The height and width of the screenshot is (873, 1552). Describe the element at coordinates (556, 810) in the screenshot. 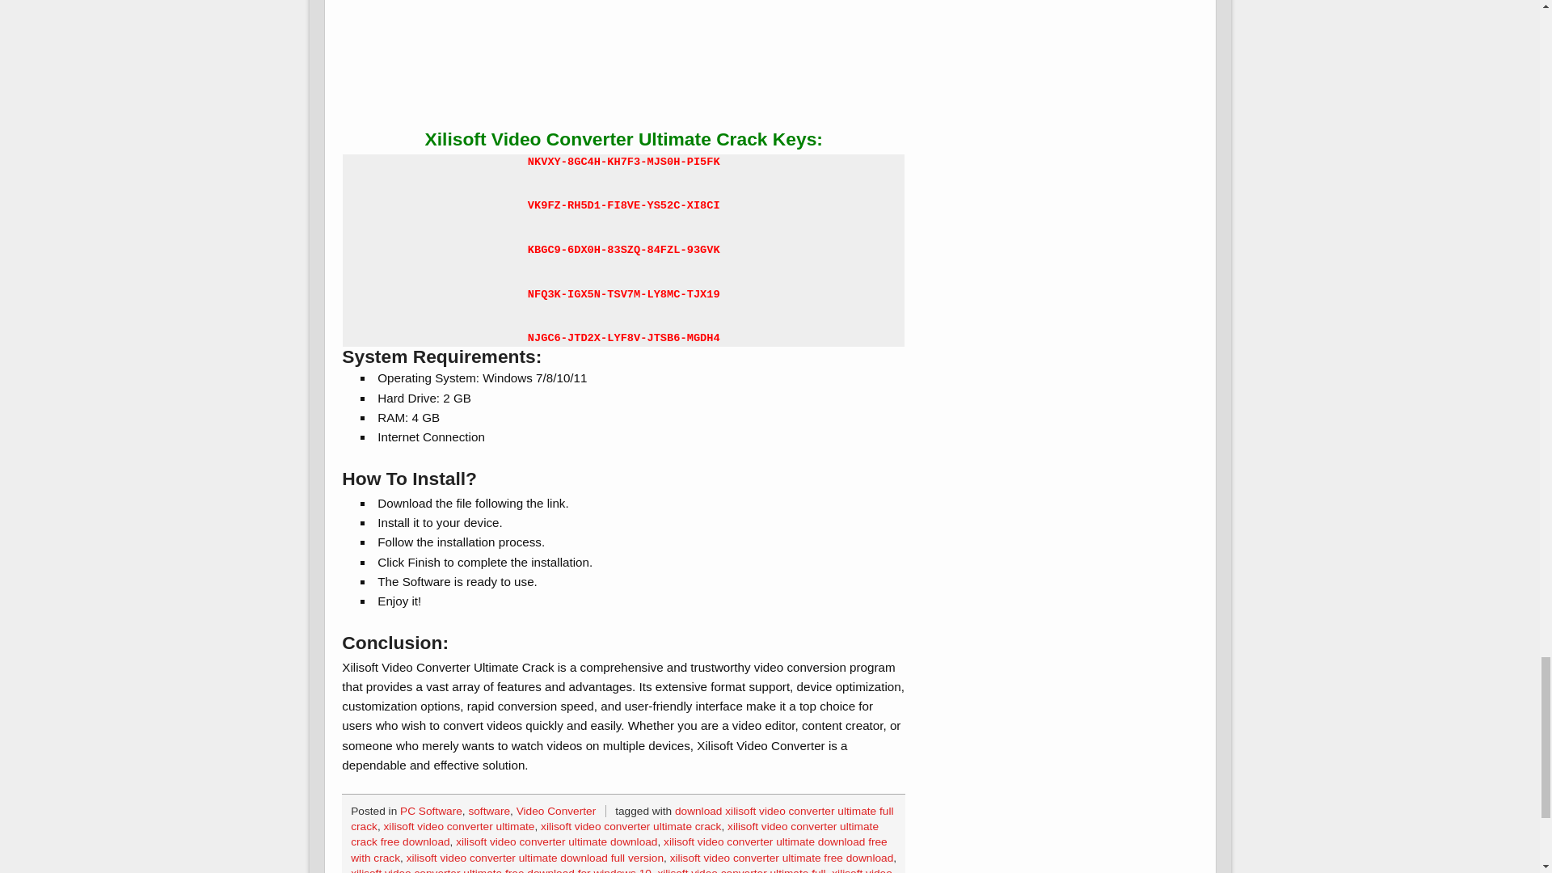

I see `Video Converter` at that location.